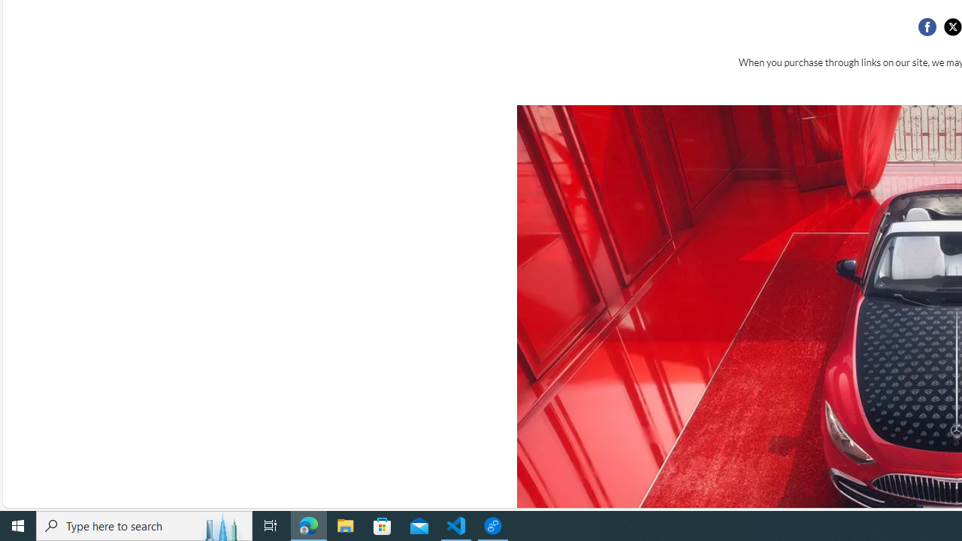  I want to click on Share this page on Facebook, so click(927, 27).